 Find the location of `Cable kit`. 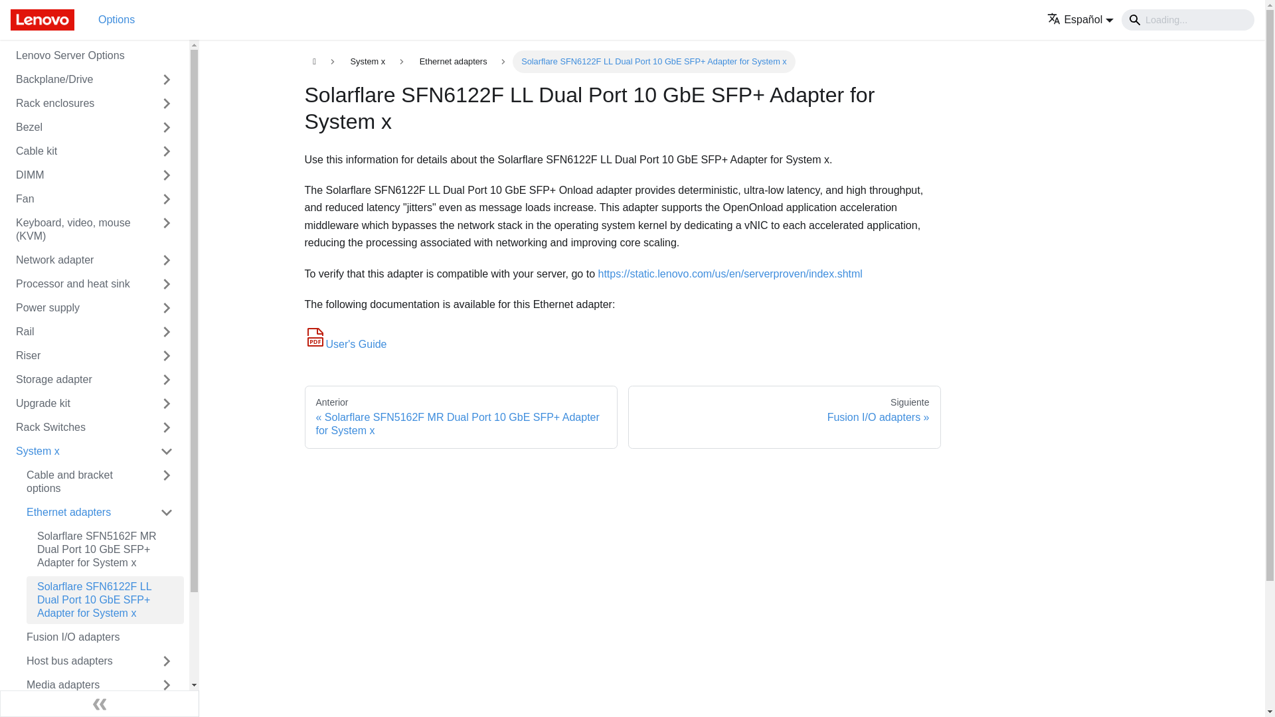

Cable kit is located at coordinates (76, 151).